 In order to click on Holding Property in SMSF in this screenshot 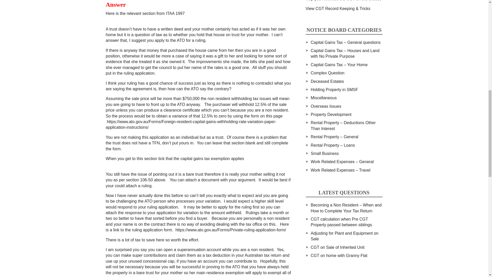, I will do `click(334, 90)`.